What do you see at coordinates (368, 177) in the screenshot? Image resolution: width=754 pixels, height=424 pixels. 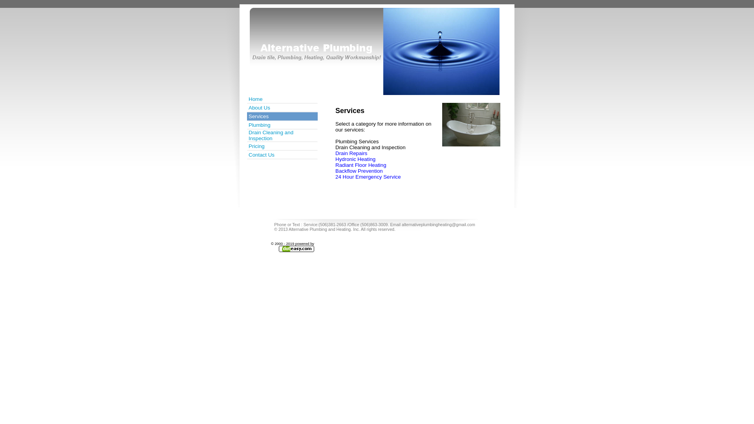 I see `24 Hour Emergency Service` at bounding box center [368, 177].